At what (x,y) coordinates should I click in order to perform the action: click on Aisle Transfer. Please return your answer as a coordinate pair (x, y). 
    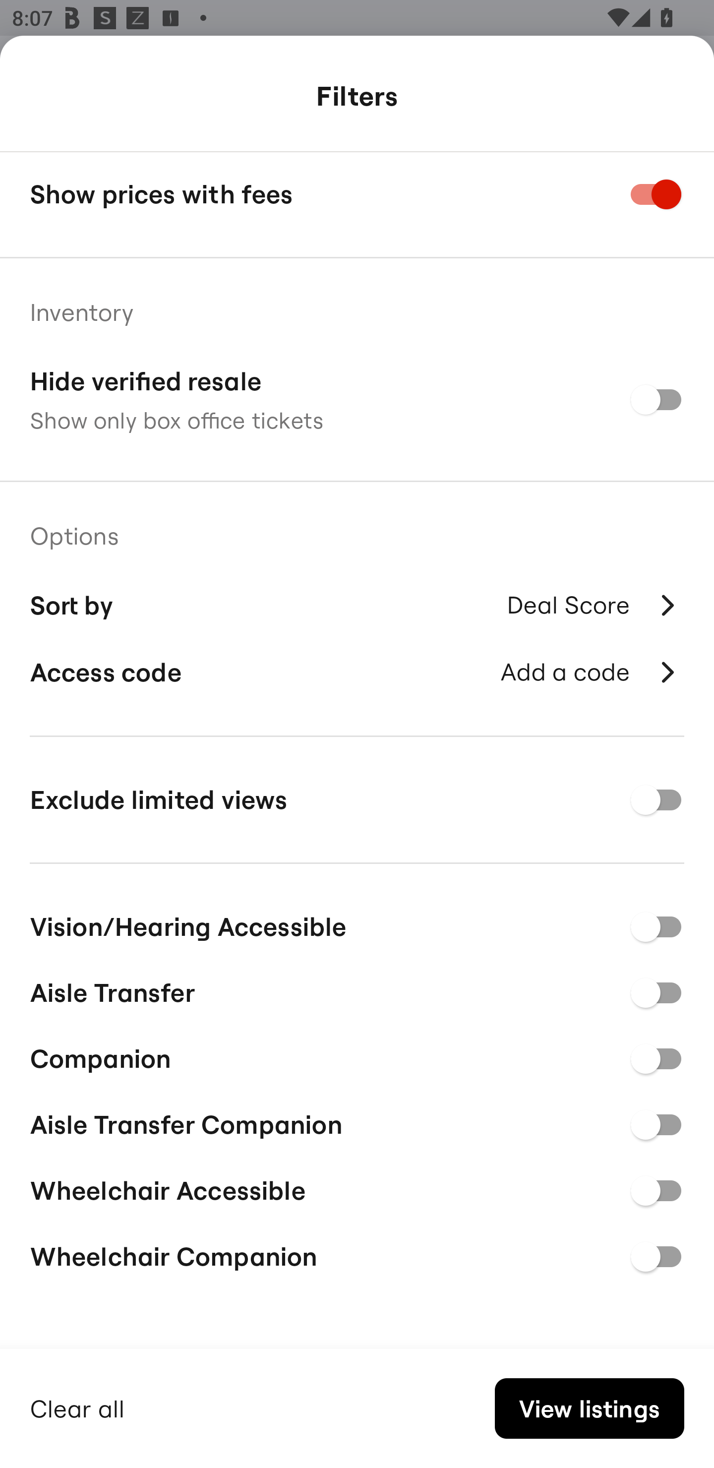
    Looking at the image, I should click on (357, 990).